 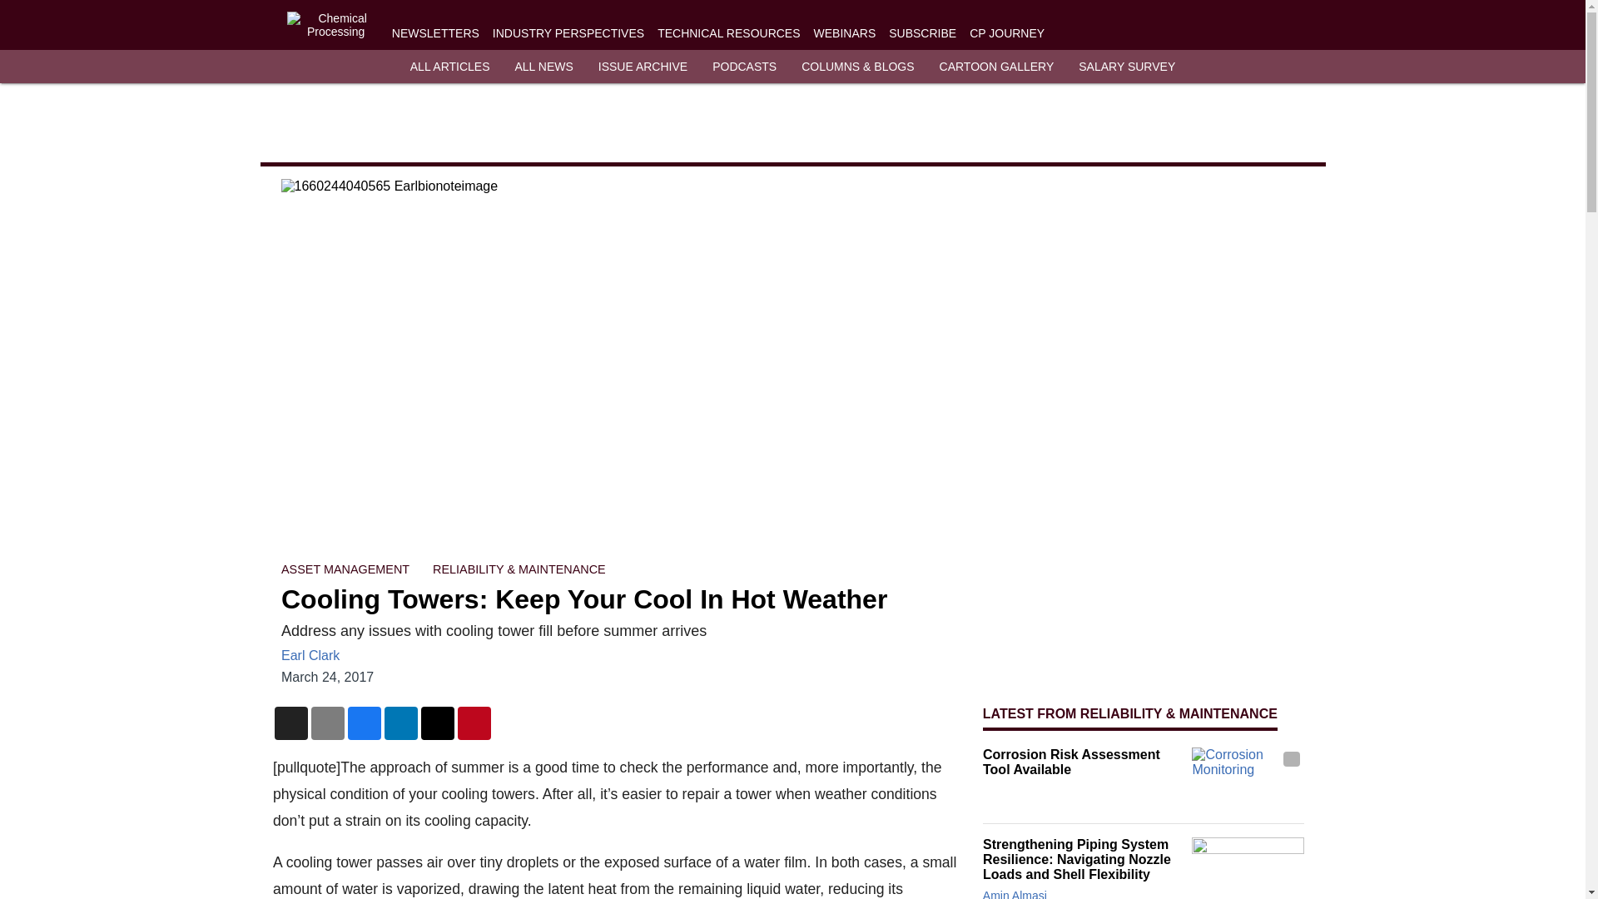 I want to click on CP JOURNEY, so click(x=1007, y=33).